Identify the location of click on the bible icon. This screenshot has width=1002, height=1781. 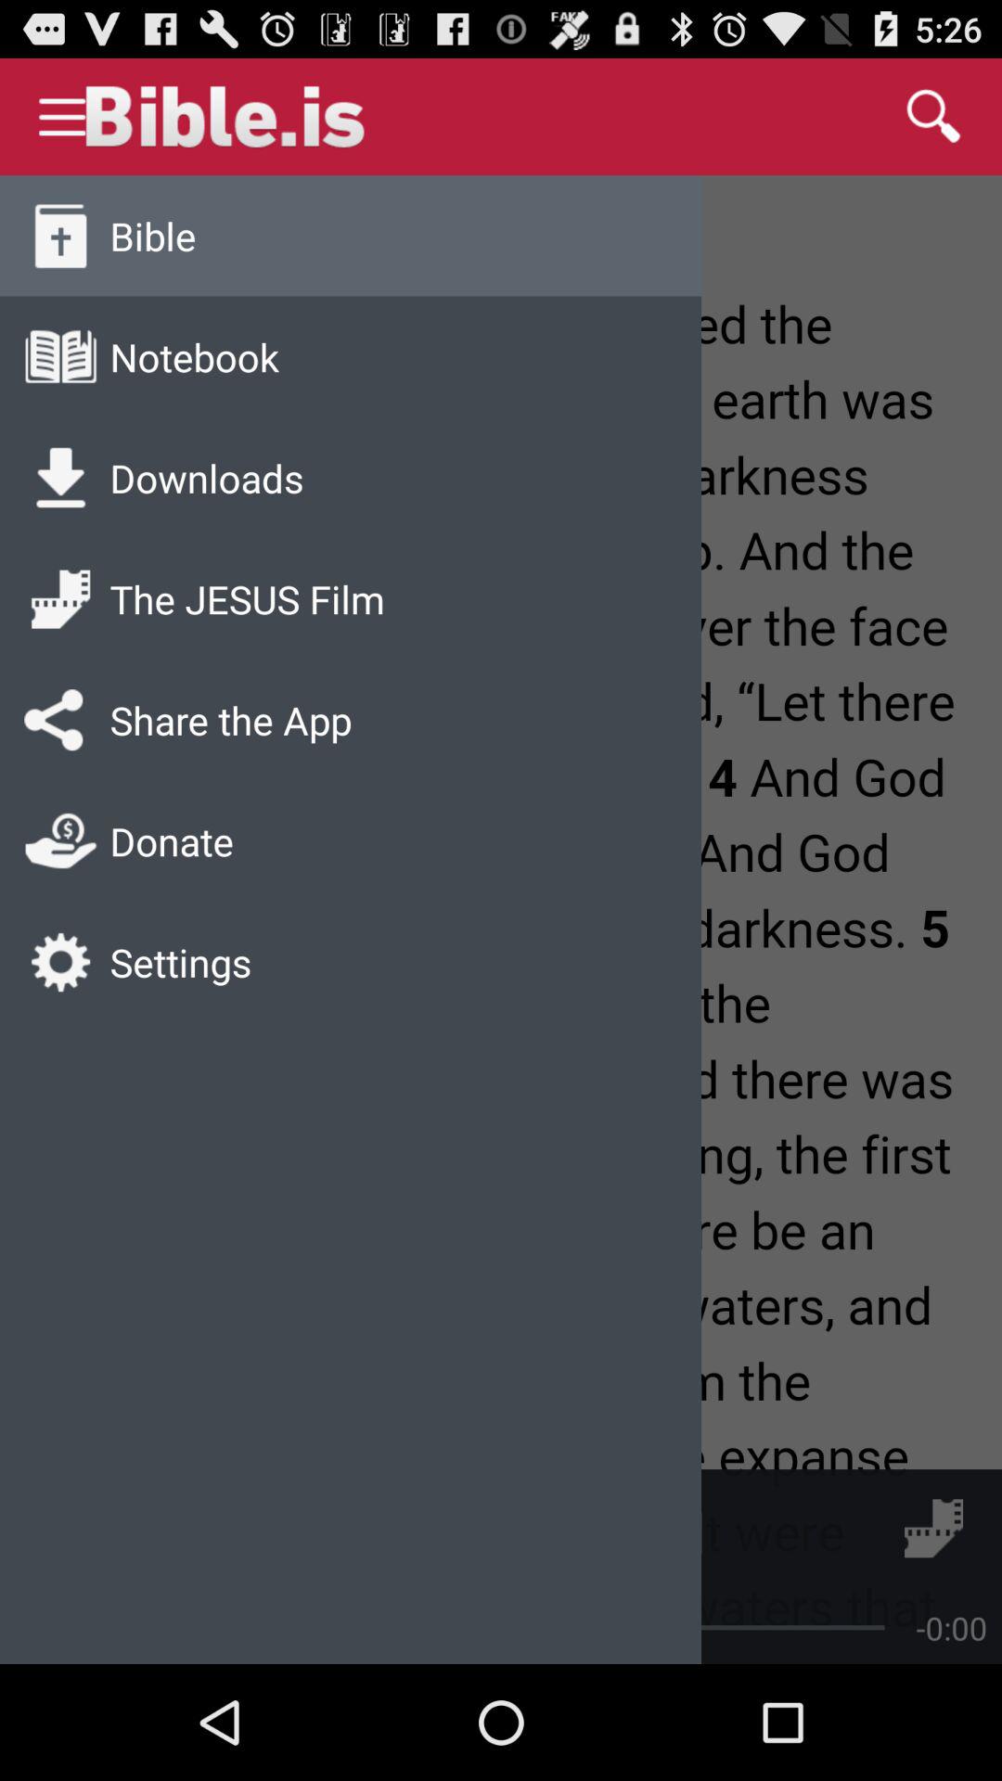
(59, 236).